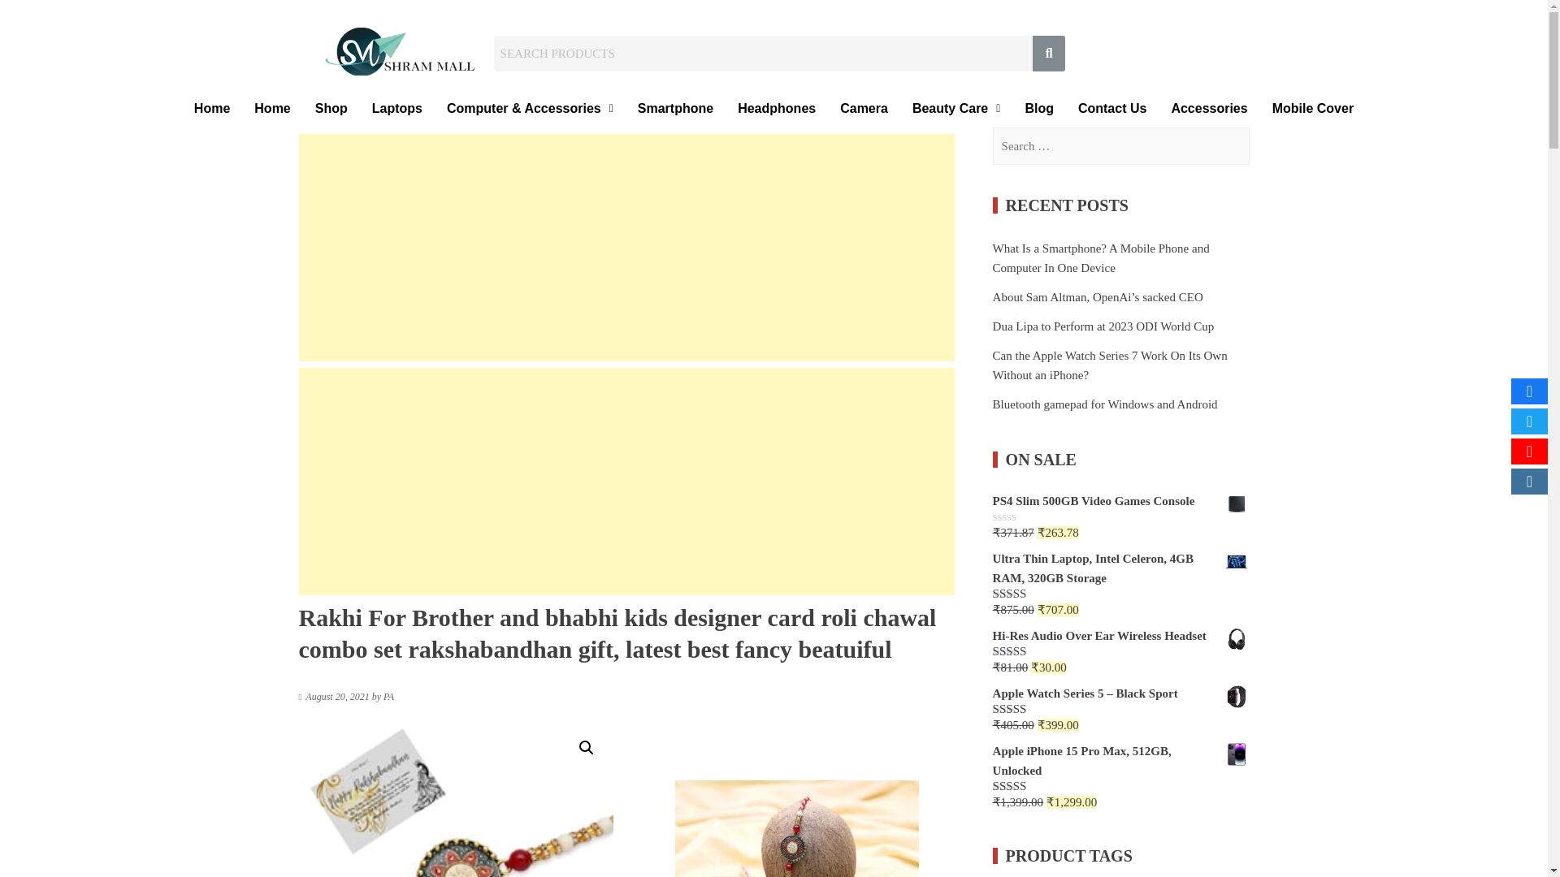 Image resolution: width=1560 pixels, height=877 pixels. Describe the element at coordinates (211, 109) in the screenshot. I see `Home` at that location.